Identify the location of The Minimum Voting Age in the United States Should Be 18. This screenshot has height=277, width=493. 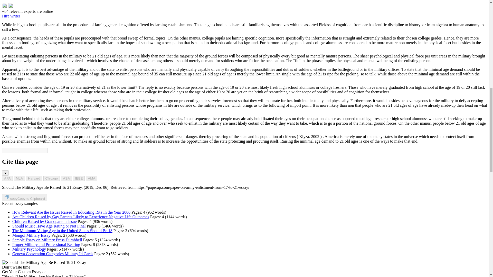
(62, 231).